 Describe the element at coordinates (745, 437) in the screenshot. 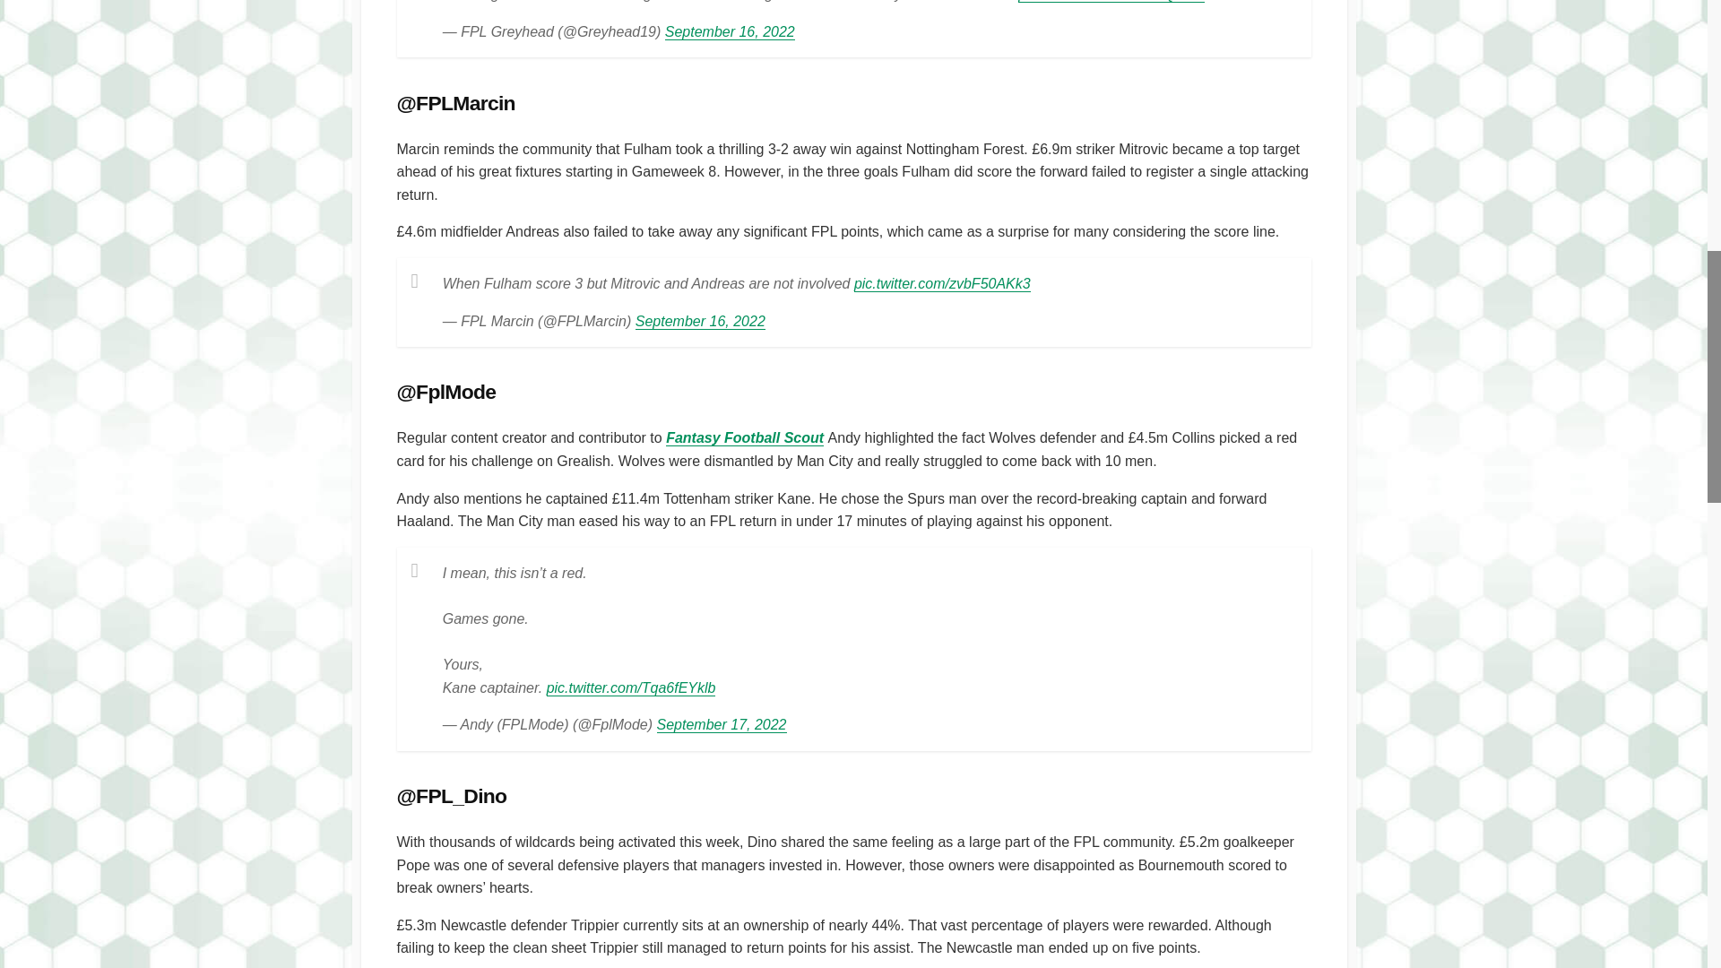

I see `Fantasy Football Scout` at that location.